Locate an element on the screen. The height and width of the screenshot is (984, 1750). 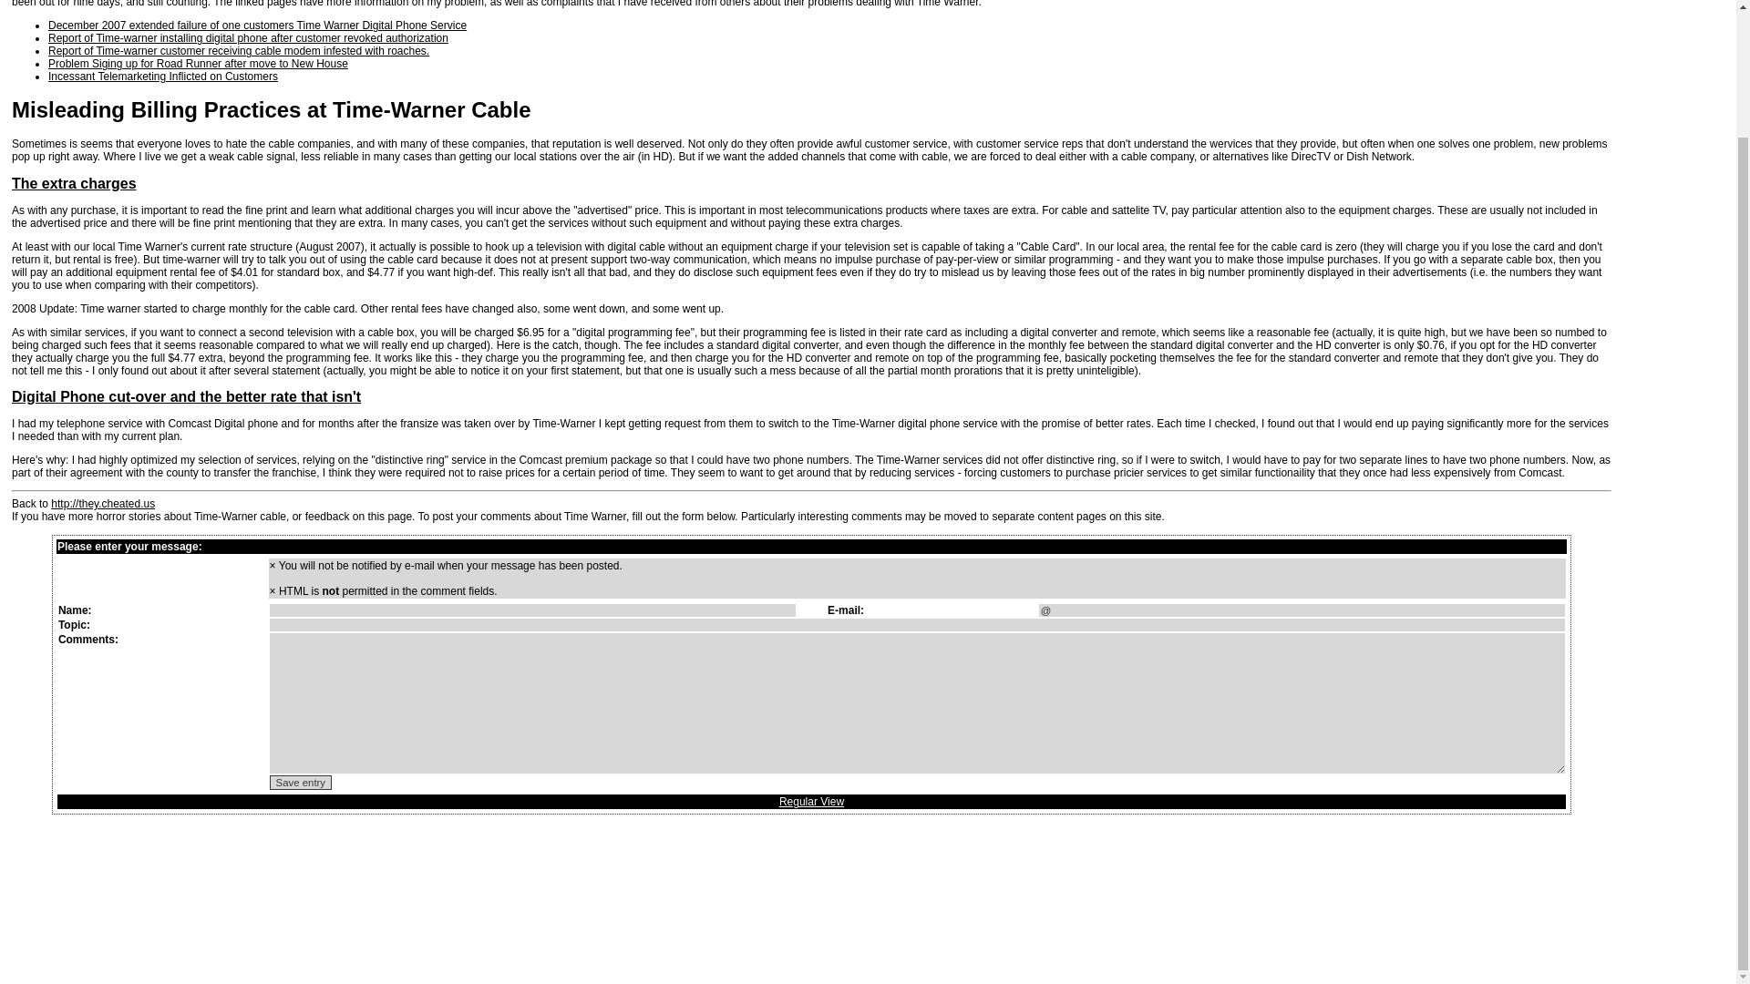
Incessant Telemarketing Inflicted on Customers is located at coordinates (163, 76).